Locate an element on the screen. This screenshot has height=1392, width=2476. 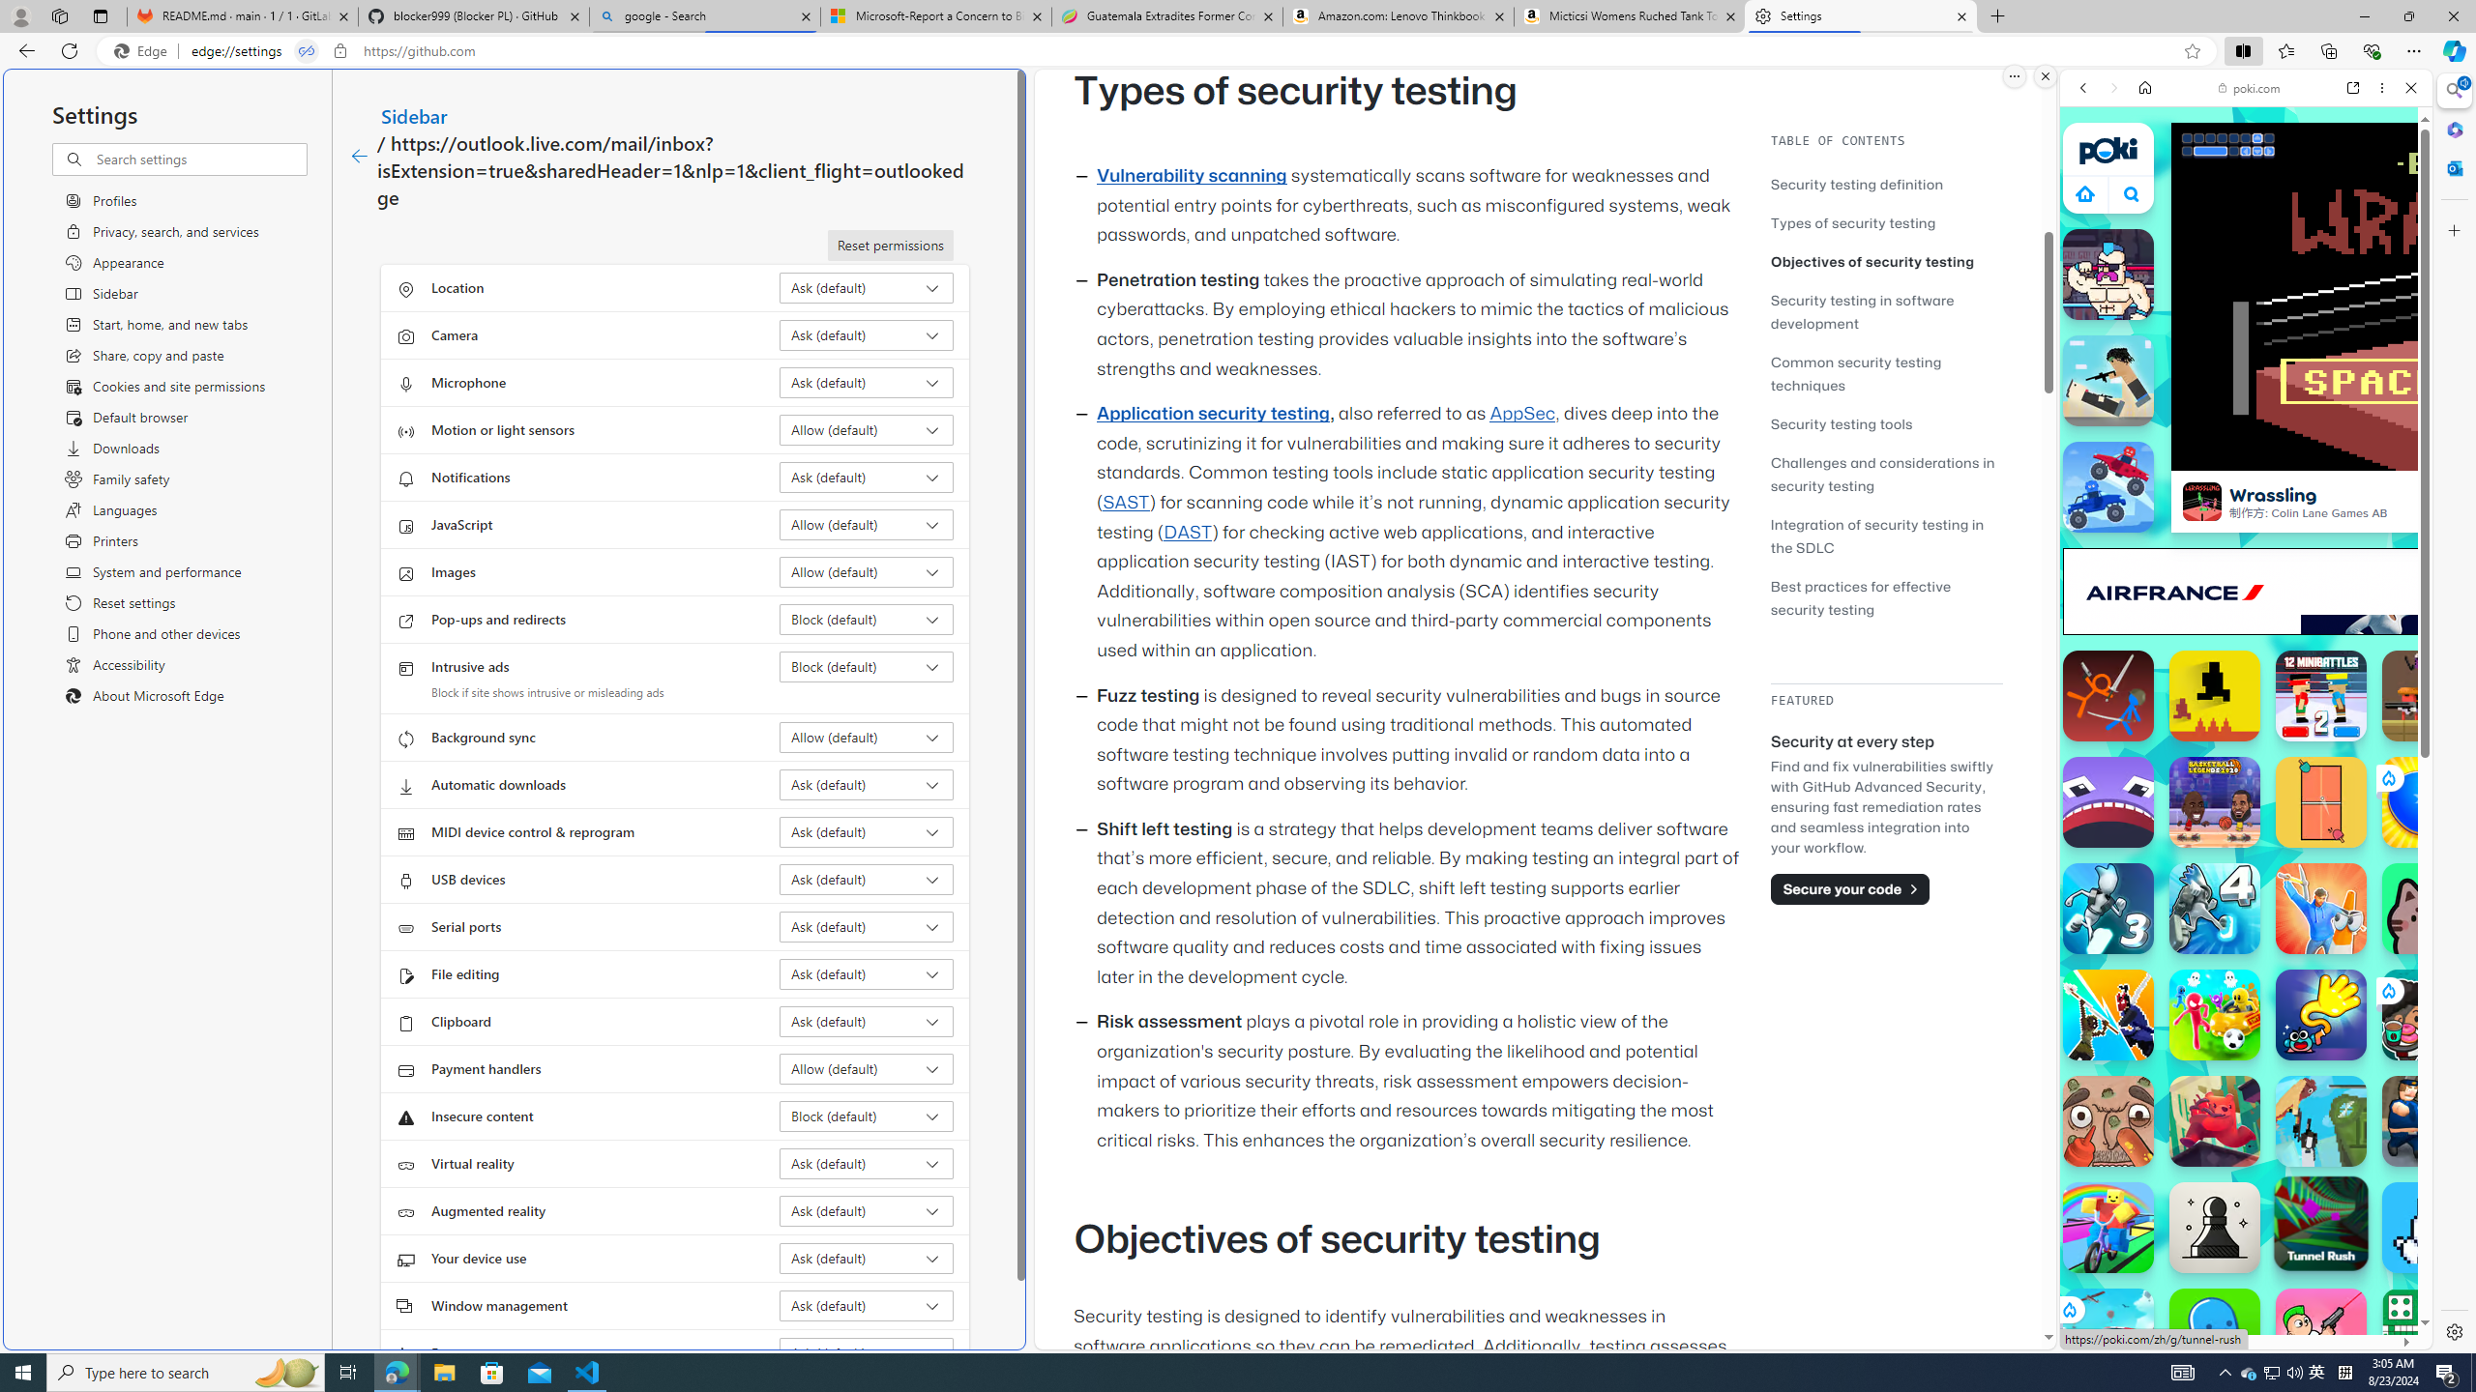
Poki - Free Online Games - Play Now! is located at coordinates (2238, 299).